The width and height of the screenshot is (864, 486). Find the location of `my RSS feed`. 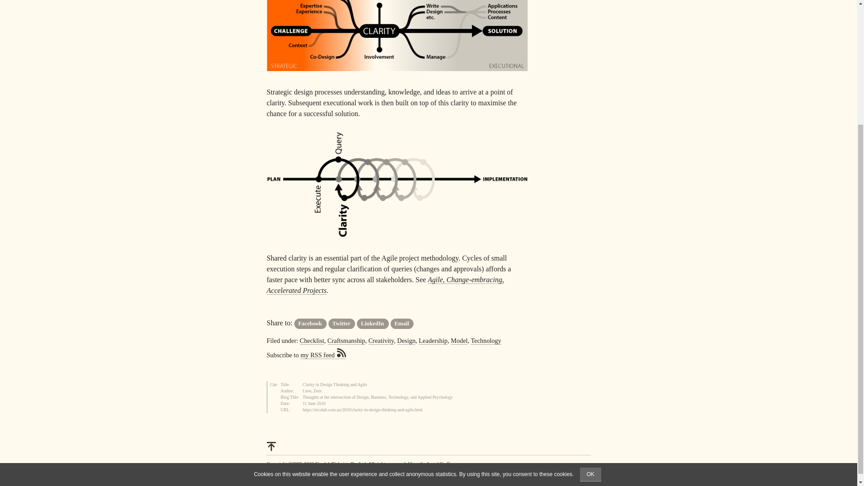

my RSS feed is located at coordinates (323, 355).